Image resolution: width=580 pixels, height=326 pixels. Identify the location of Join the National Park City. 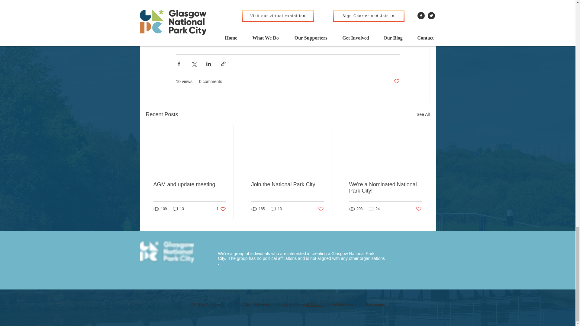
(287, 184).